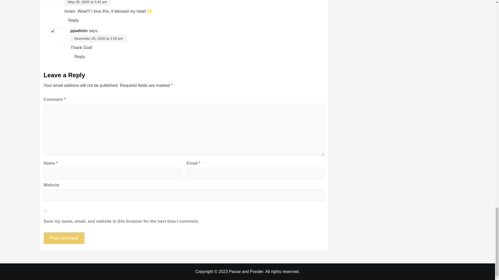 This screenshot has width=499, height=280. I want to click on Reply, so click(80, 57).